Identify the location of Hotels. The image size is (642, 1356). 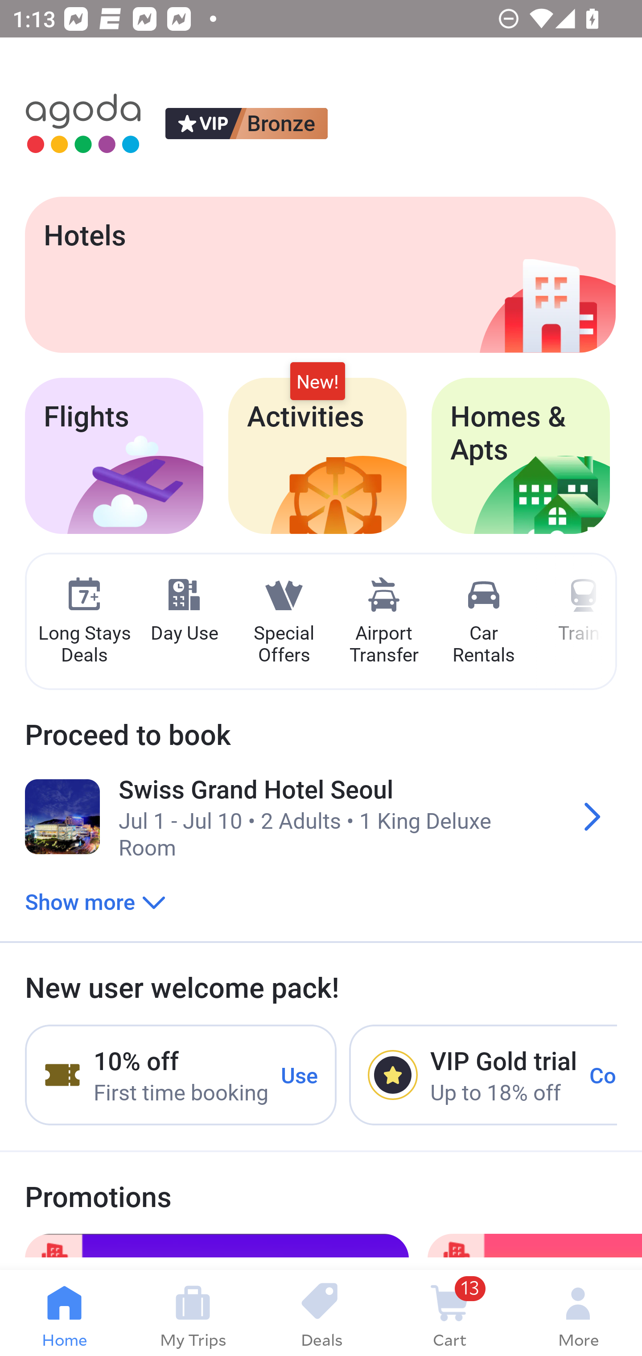
(320, 274).